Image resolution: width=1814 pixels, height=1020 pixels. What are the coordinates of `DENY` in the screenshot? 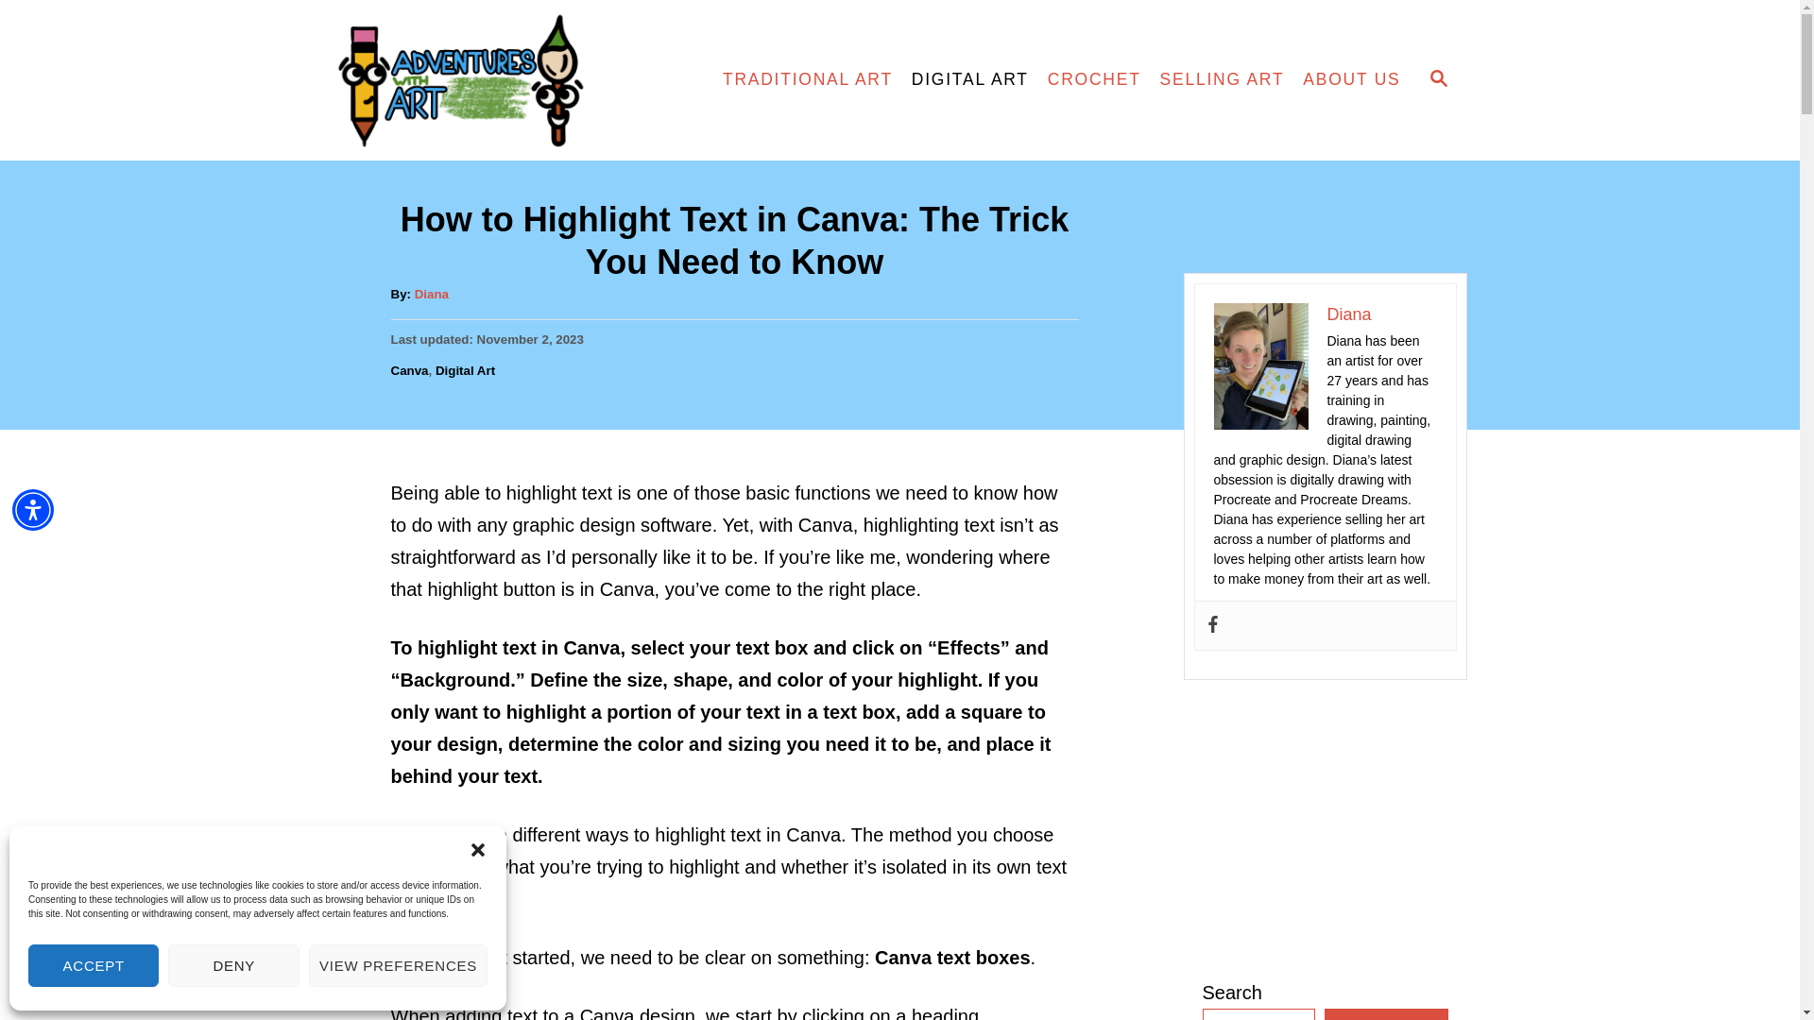 It's located at (233, 965).